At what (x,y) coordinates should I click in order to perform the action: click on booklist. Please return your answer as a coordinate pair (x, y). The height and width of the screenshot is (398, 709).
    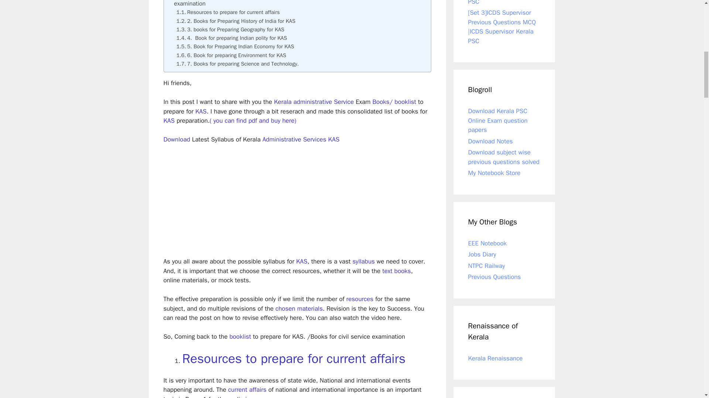
    Looking at the image, I should click on (240, 336).